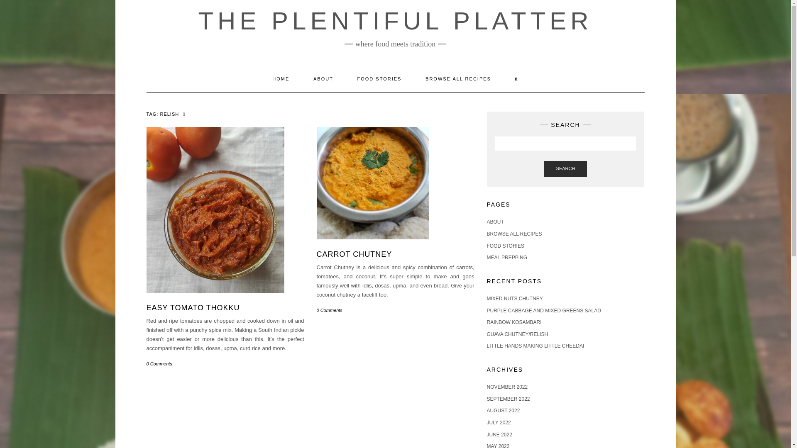 The width and height of the screenshot is (797, 448). I want to click on JUNE 2022, so click(499, 435).